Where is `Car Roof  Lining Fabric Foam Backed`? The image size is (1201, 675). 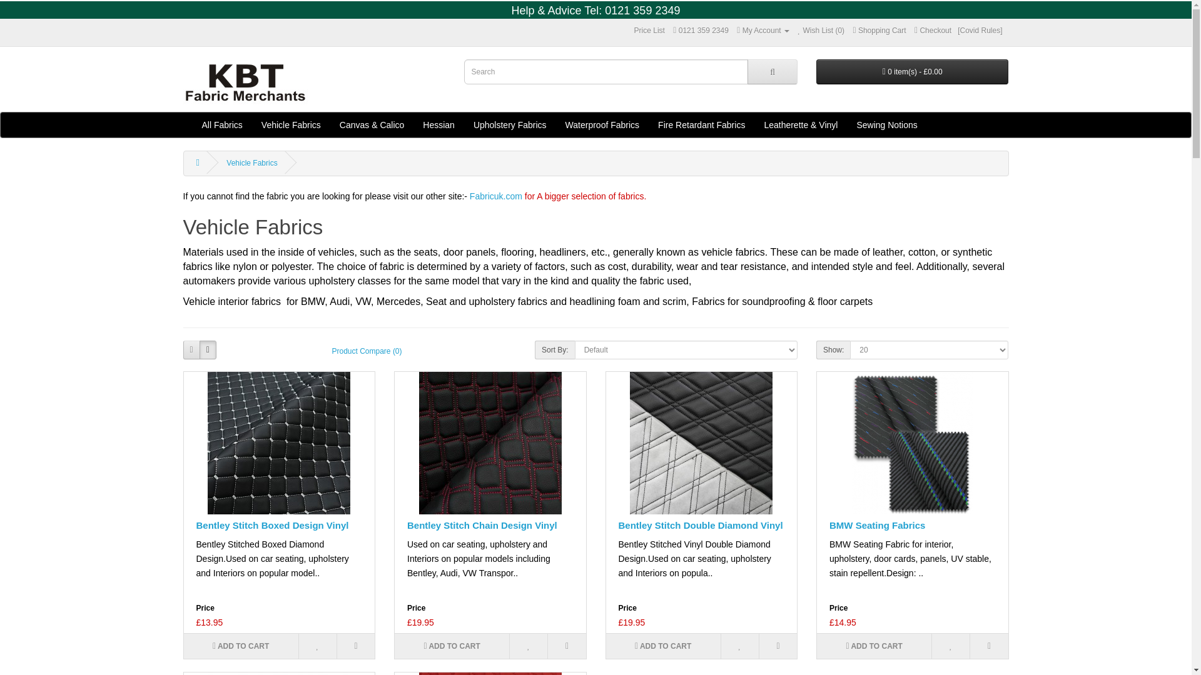 Car Roof  Lining Fabric Foam Backed is located at coordinates (279, 674).